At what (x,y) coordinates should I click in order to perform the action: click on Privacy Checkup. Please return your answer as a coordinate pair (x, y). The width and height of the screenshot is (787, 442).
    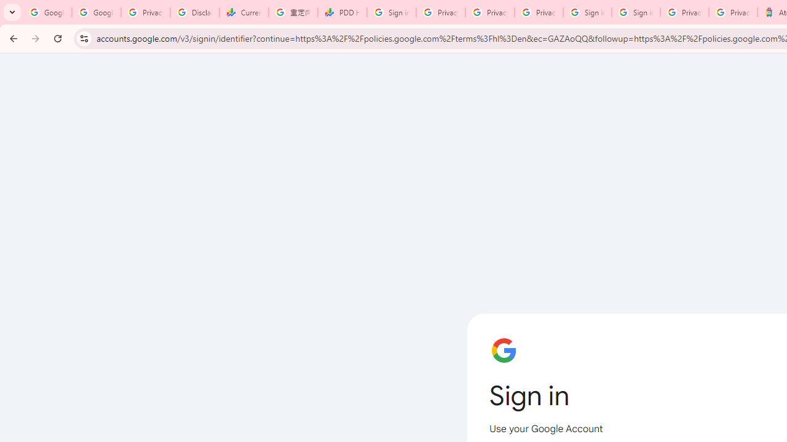
    Looking at the image, I should click on (539, 12).